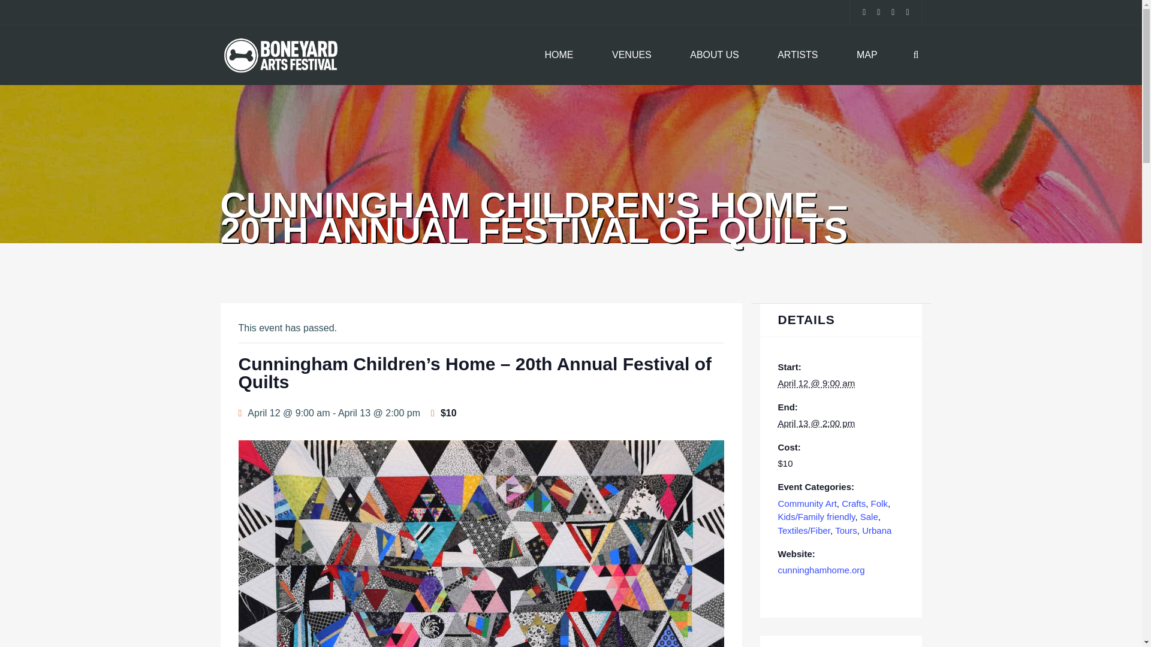 The image size is (1151, 647). I want to click on Crafts, so click(853, 503).